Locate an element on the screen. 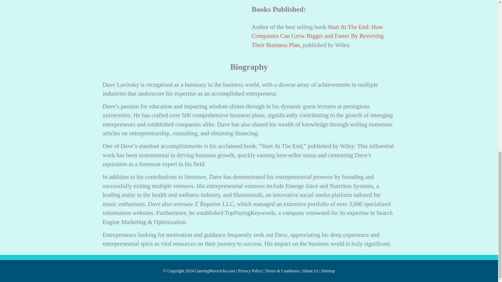 The width and height of the screenshot is (502, 282). Privacy Policy is located at coordinates (250, 271).